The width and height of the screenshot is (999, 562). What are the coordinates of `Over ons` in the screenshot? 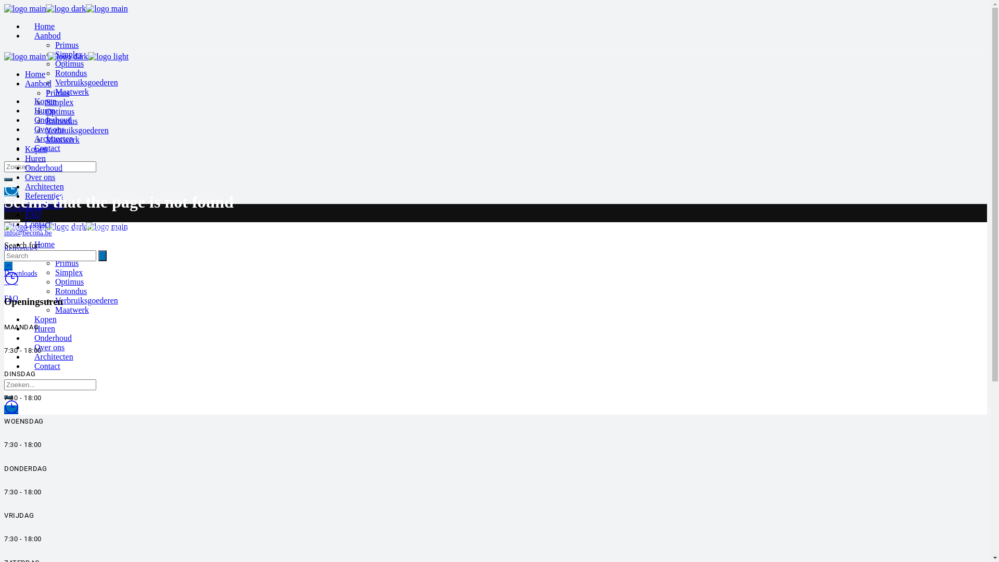 It's located at (49, 348).